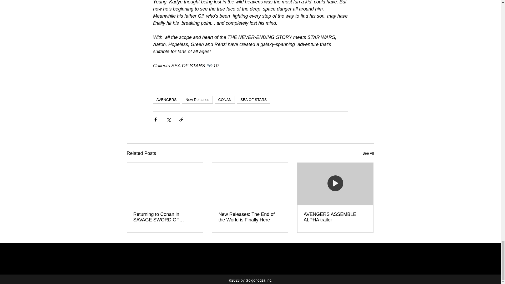 Image resolution: width=505 pixels, height=284 pixels. Describe the element at coordinates (368, 154) in the screenshot. I see `See All` at that location.